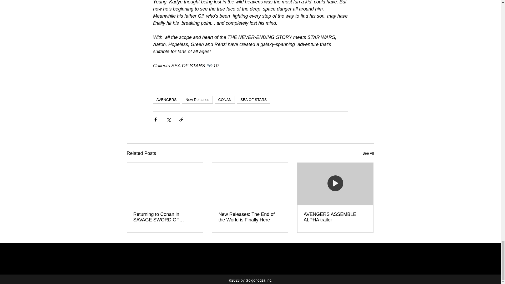 Image resolution: width=505 pixels, height=284 pixels. Describe the element at coordinates (368, 154) in the screenshot. I see `See All` at that location.